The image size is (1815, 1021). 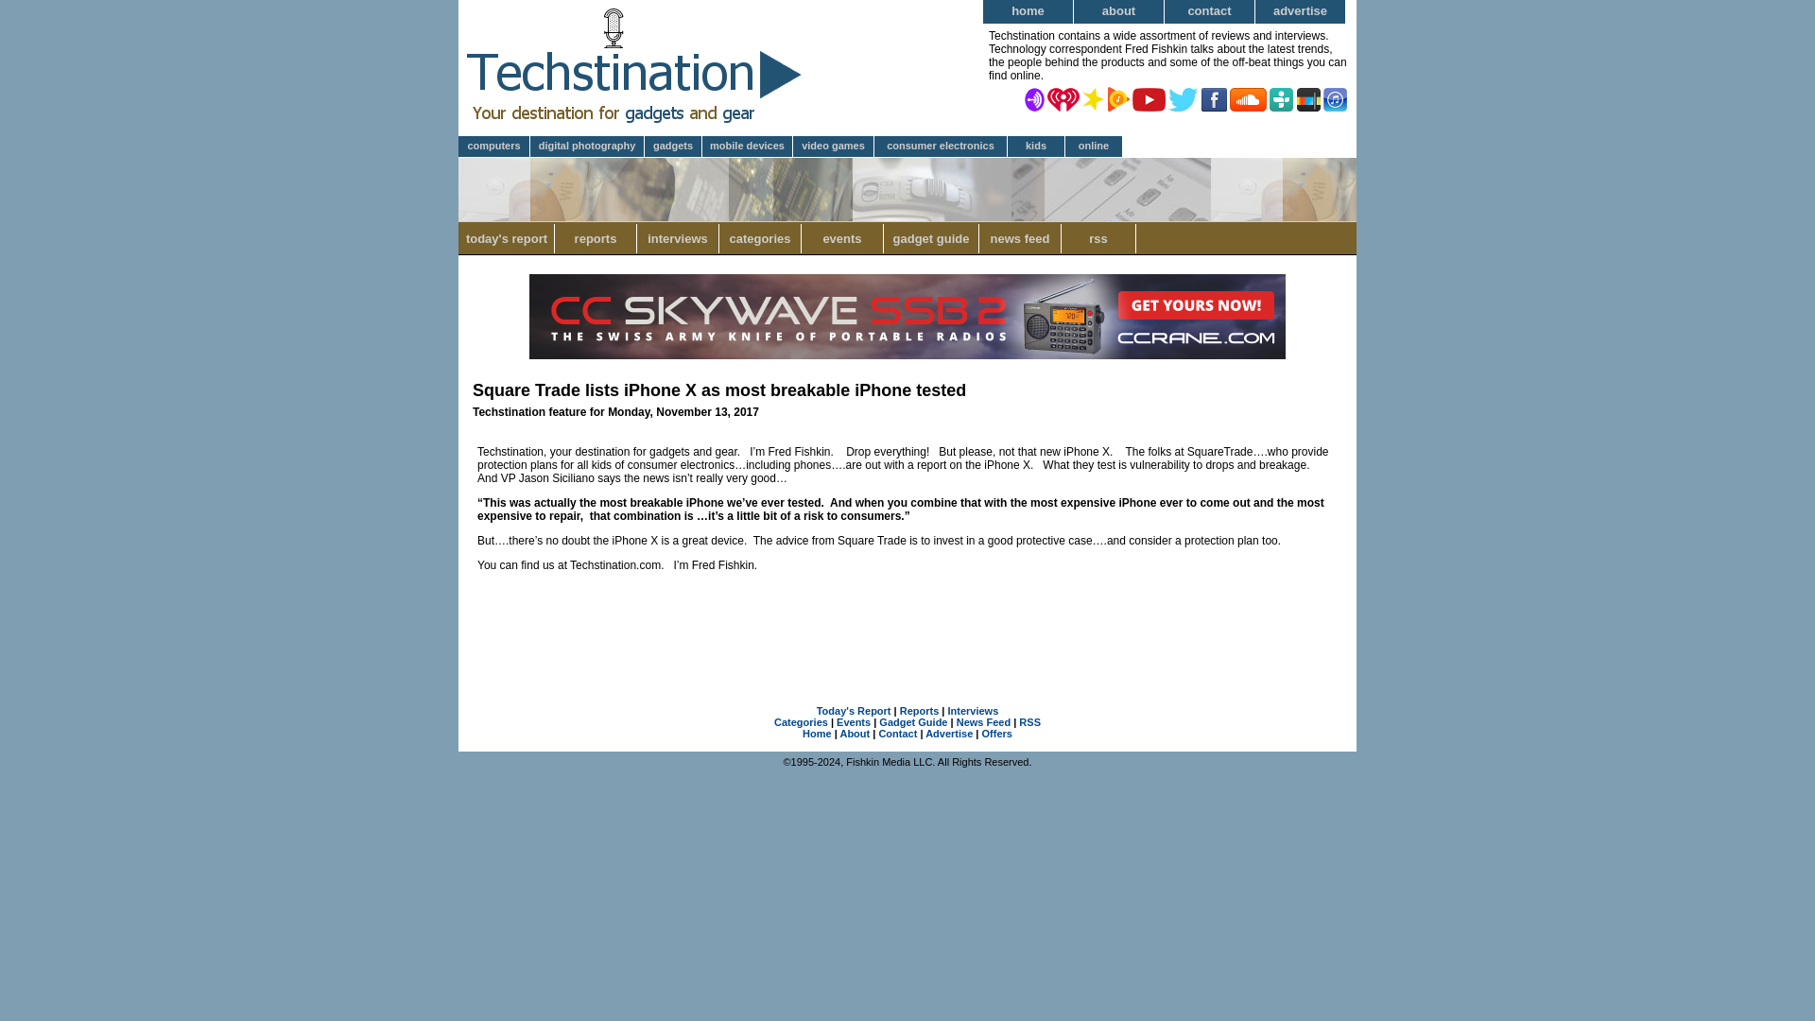 What do you see at coordinates (1214, 98) in the screenshot?
I see `Follow Techstination on Facebook` at bounding box center [1214, 98].